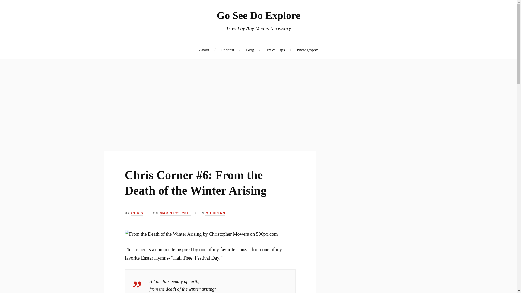 This screenshot has width=521, height=293. What do you see at coordinates (275, 50) in the screenshot?
I see `Travel Tips` at bounding box center [275, 50].